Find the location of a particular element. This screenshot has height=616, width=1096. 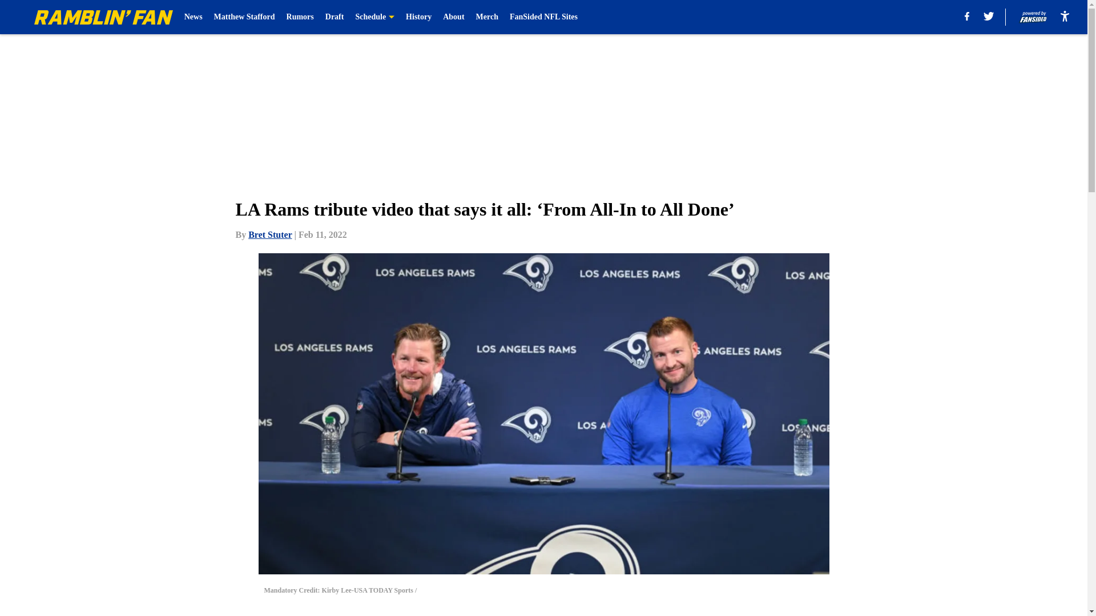

History is located at coordinates (418, 17).